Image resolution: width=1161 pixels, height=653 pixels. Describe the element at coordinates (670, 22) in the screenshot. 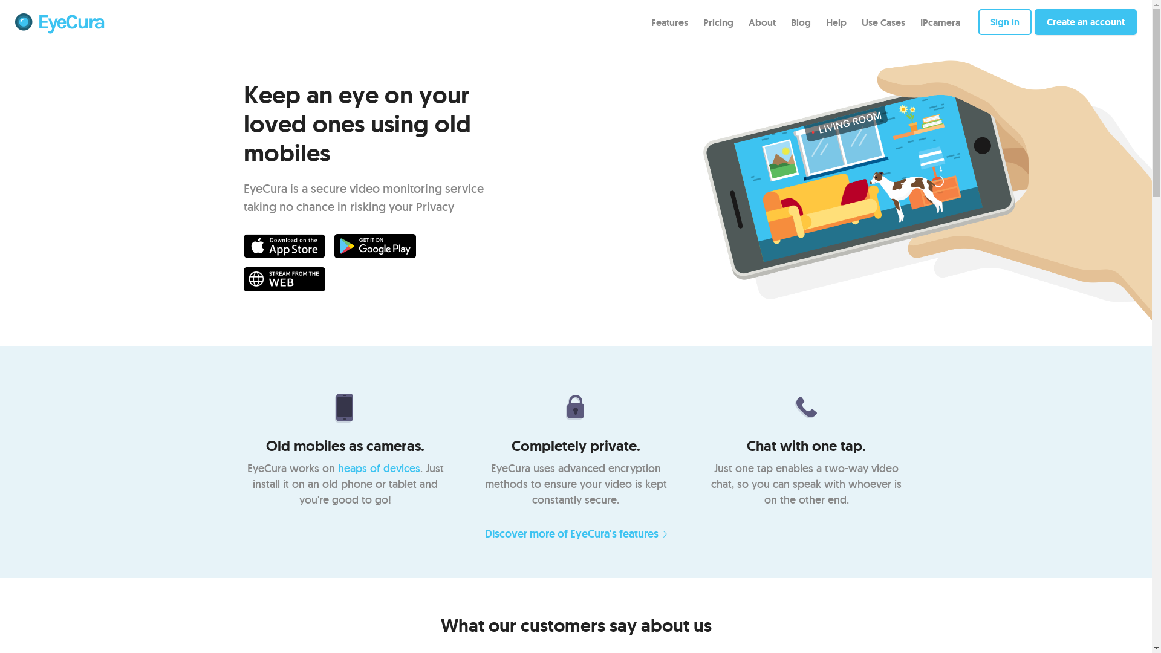

I see `Features` at that location.